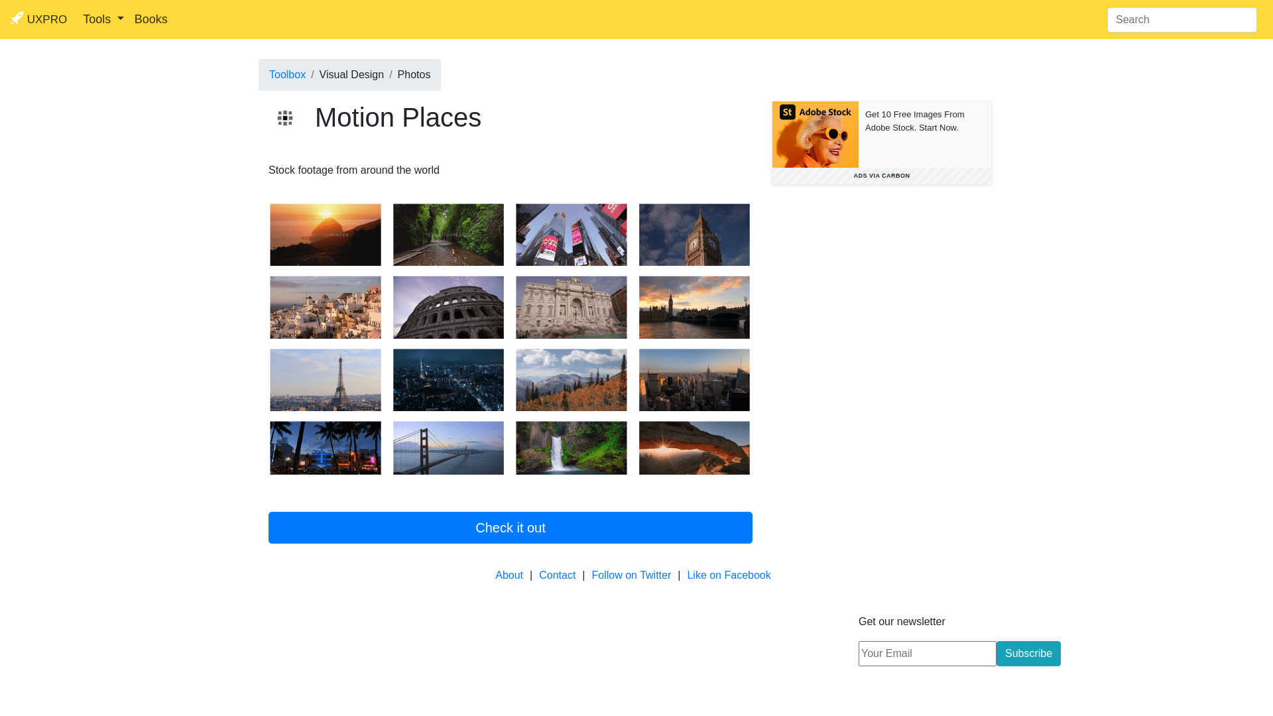 Image resolution: width=1273 pixels, height=716 pixels. What do you see at coordinates (729, 575) in the screenshot?
I see `Like on Facebook` at bounding box center [729, 575].